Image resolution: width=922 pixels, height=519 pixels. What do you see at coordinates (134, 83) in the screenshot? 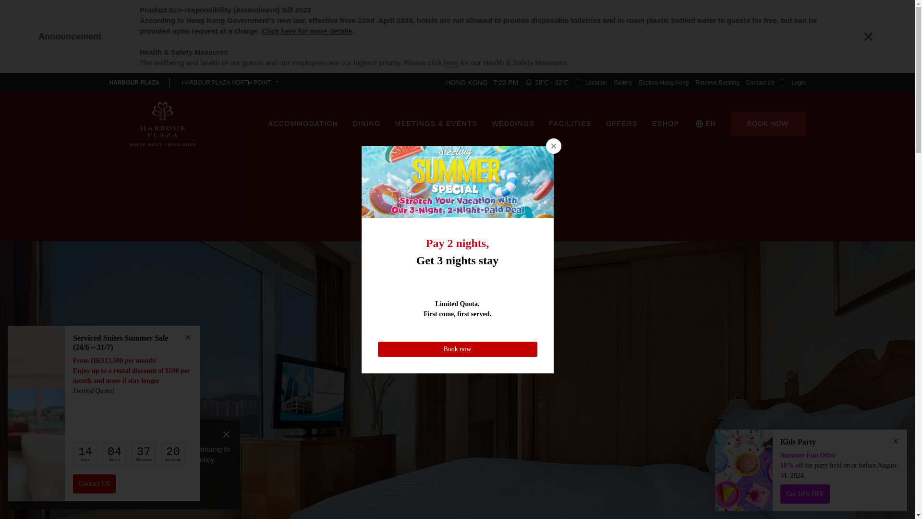
I see `HARBOUR PLAZA` at bounding box center [134, 83].